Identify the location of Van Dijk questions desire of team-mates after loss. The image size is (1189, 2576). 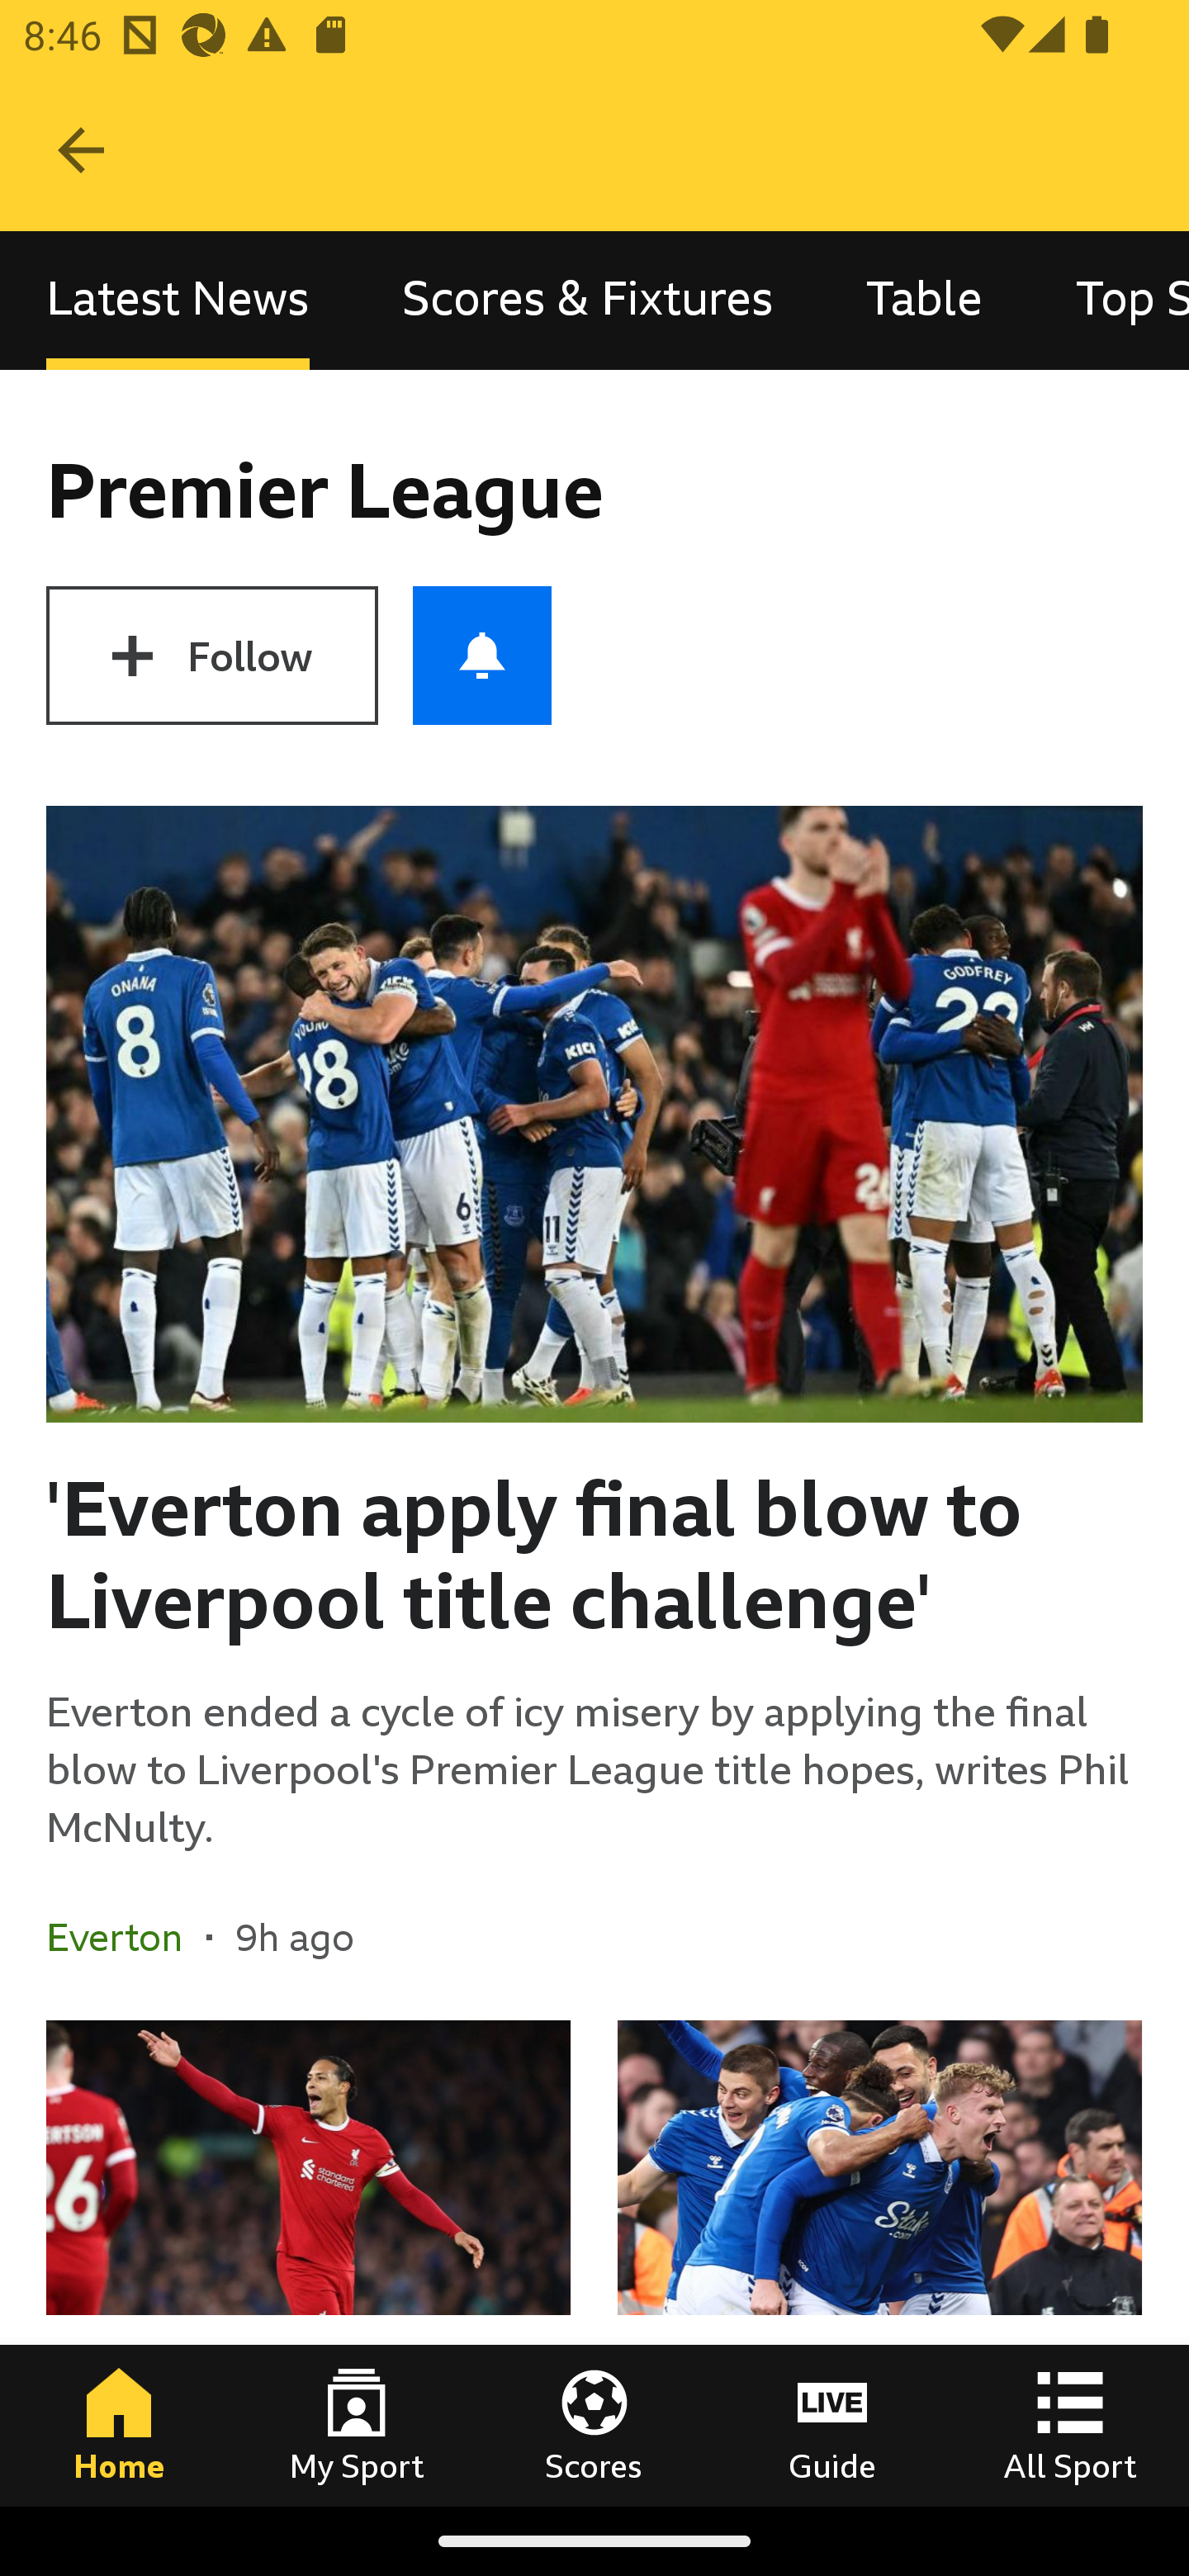
(309, 2262).